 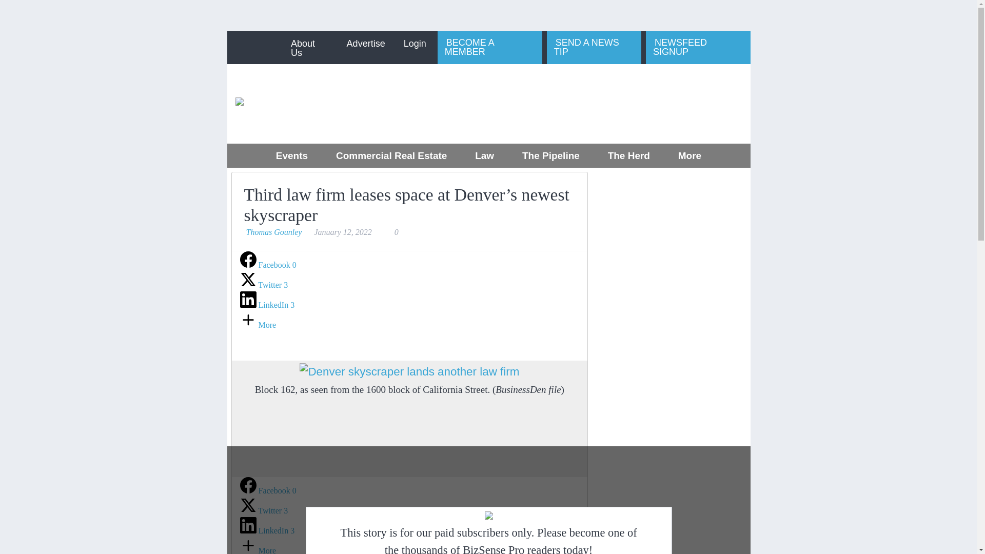 I want to click on Thomas Gounley, so click(x=274, y=232).